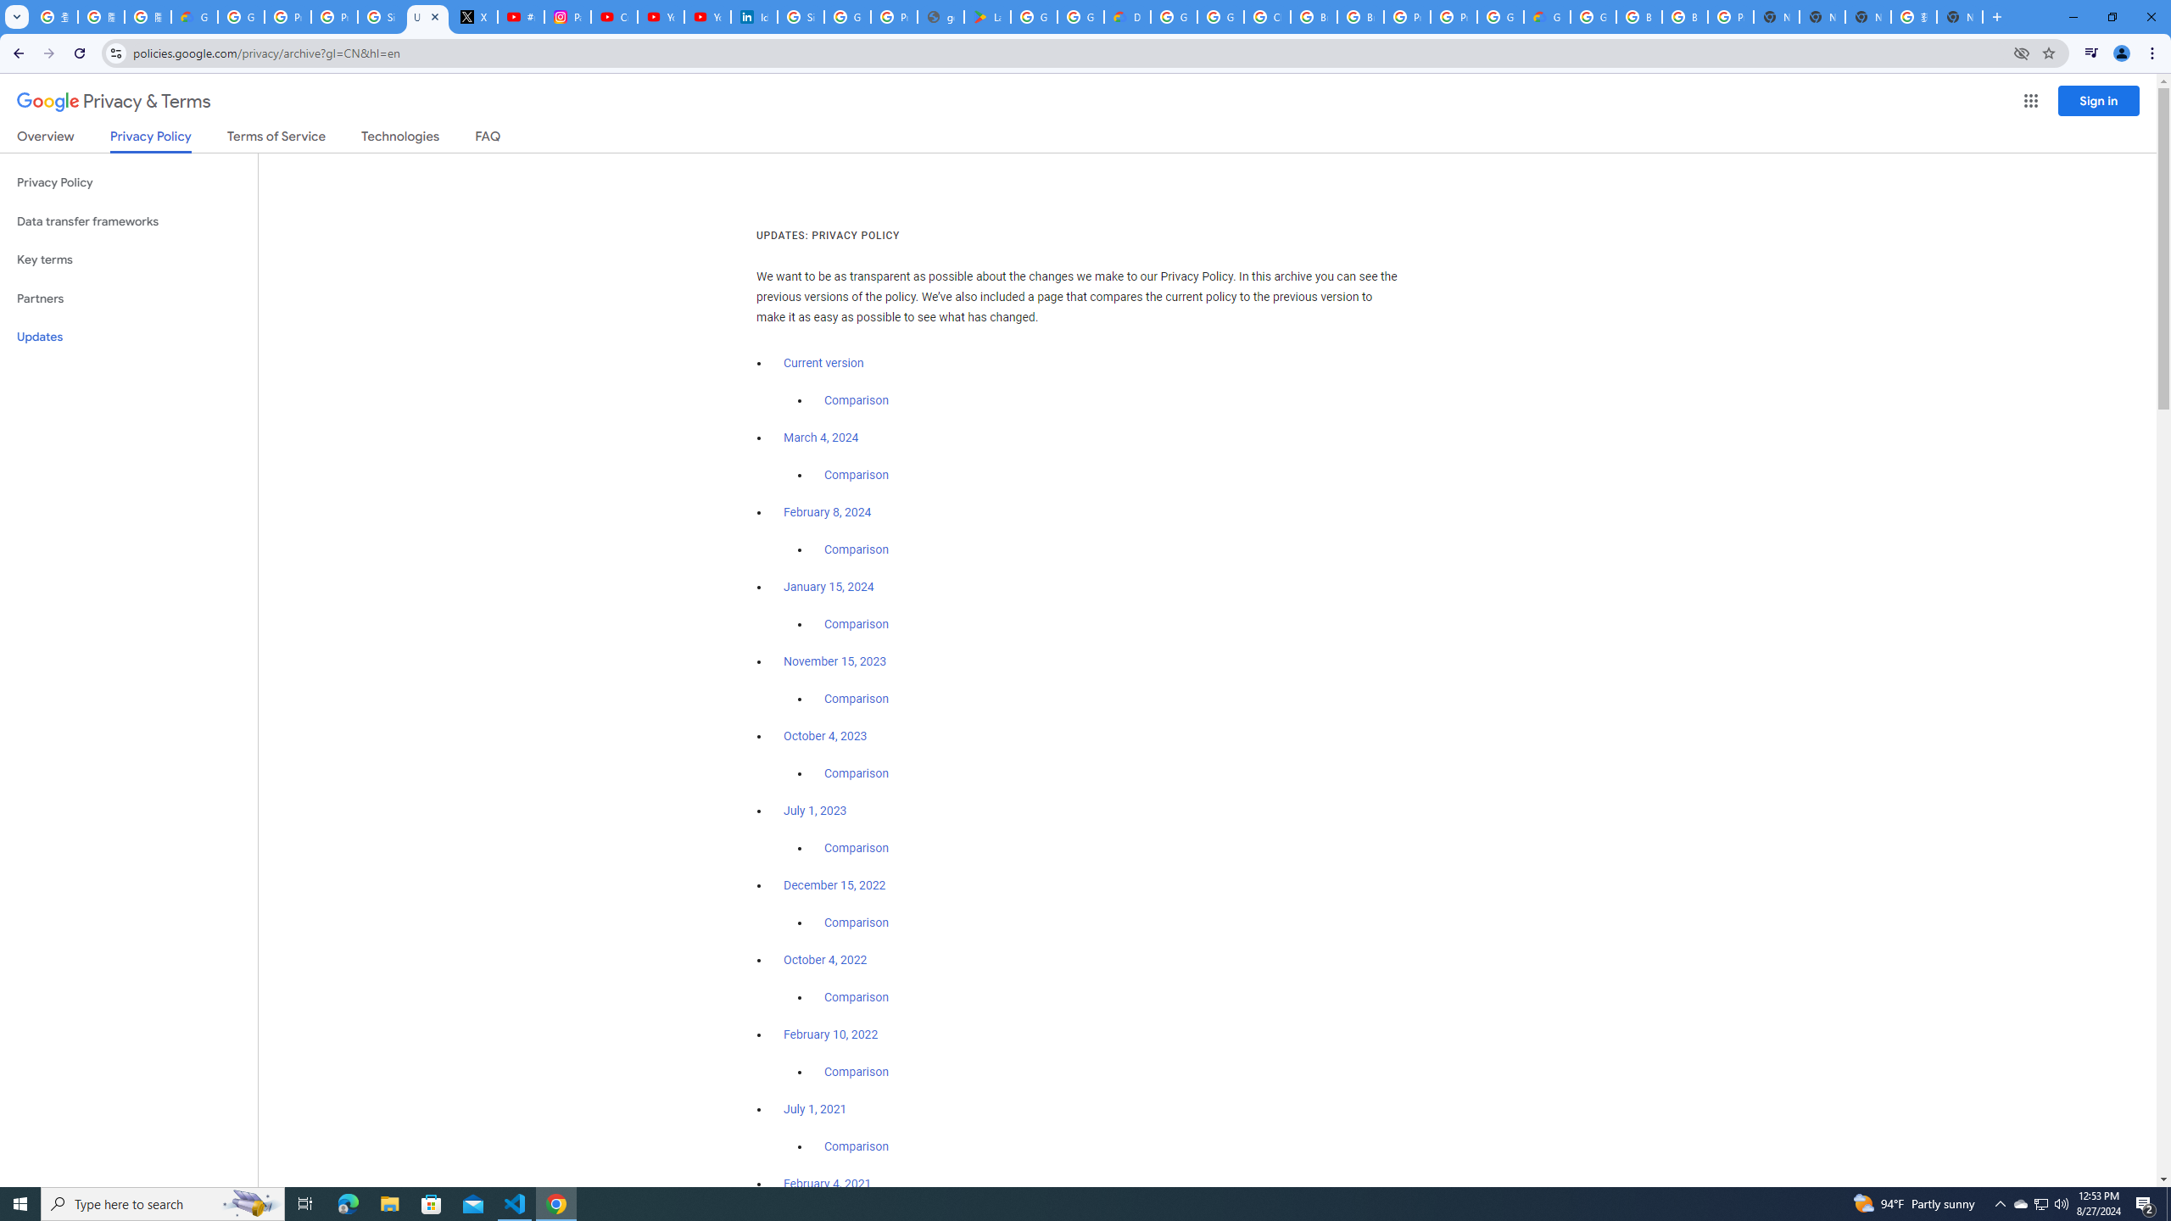 This screenshot has height=1221, width=2171. Describe the element at coordinates (1960, 17) in the screenshot. I see `New Tab` at that location.